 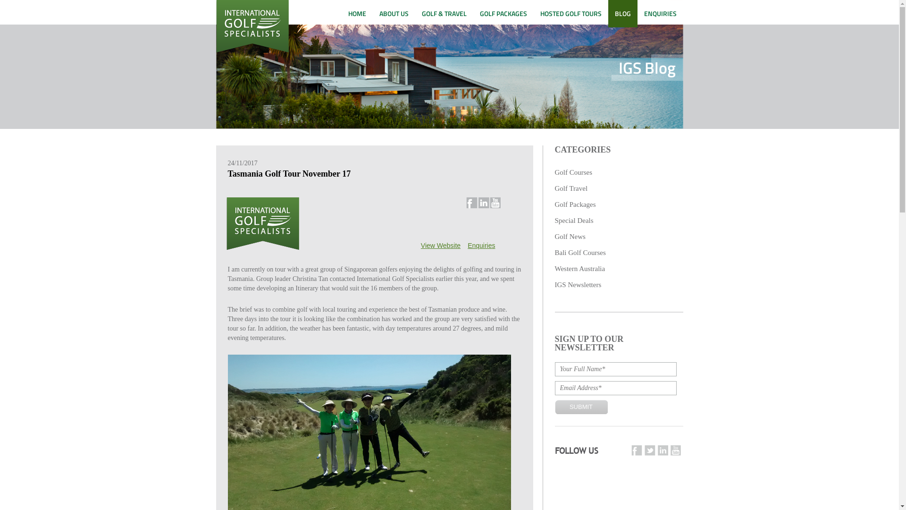 I want to click on Golf News, so click(x=570, y=236).